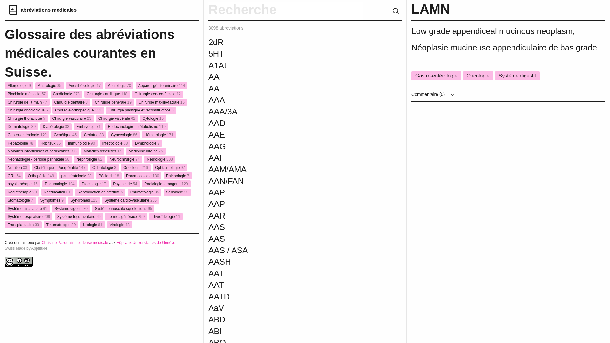  Describe the element at coordinates (107, 94) in the screenshot. I see `Chirurgie cardiaque 118` at that location.